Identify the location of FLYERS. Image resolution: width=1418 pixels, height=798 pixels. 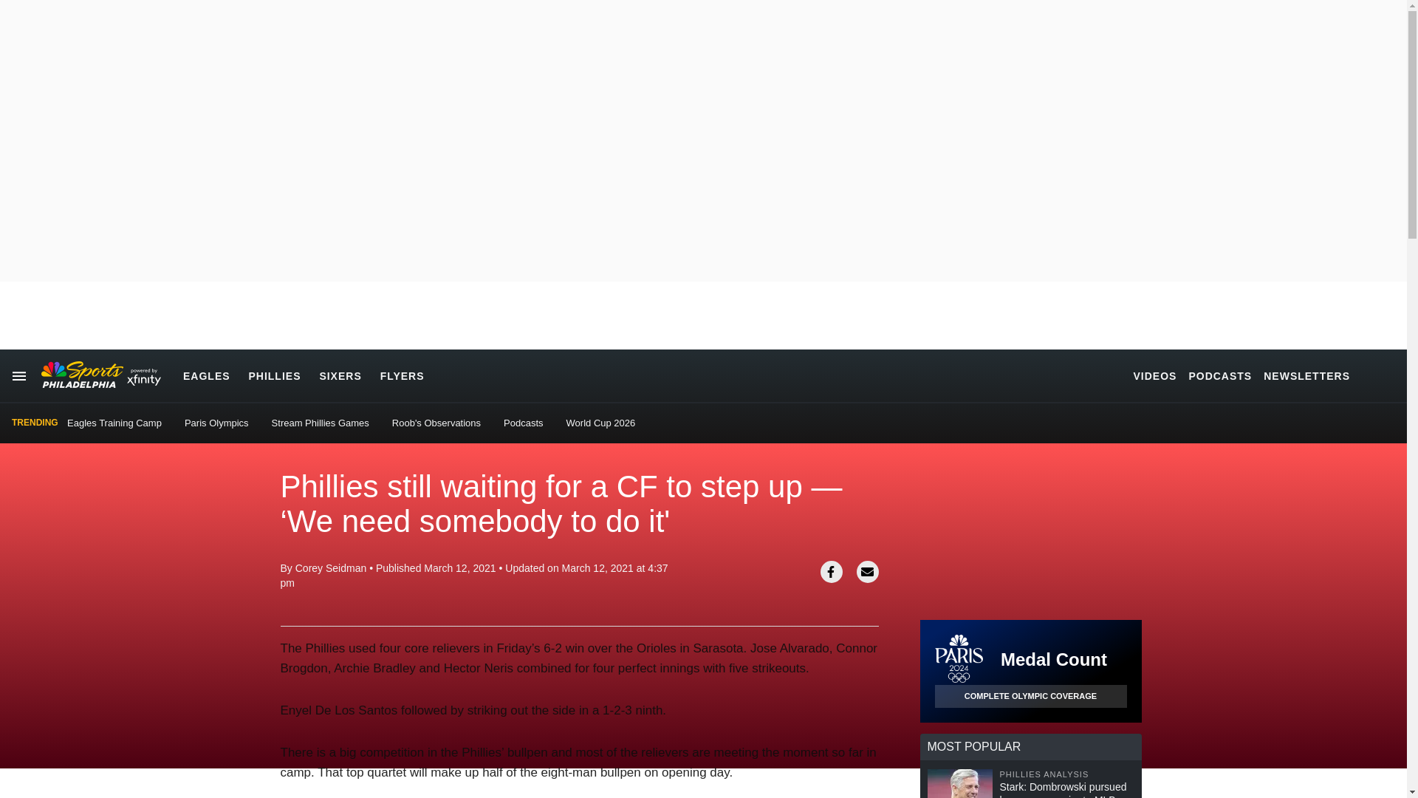
(402, 375).